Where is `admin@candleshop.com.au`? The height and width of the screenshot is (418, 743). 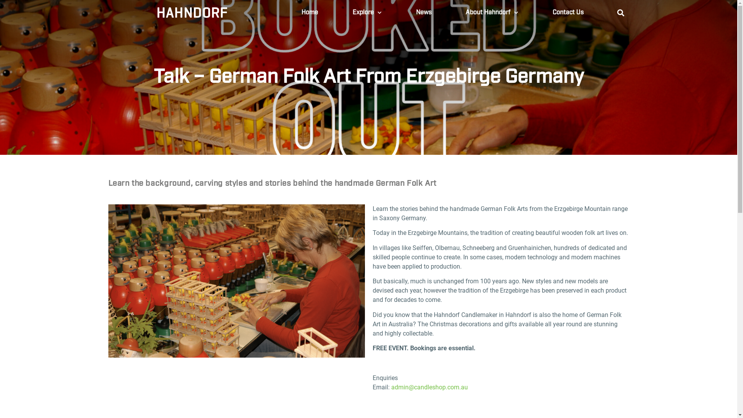 admin@candleshop.com.au is located at coordinates (429, 387).